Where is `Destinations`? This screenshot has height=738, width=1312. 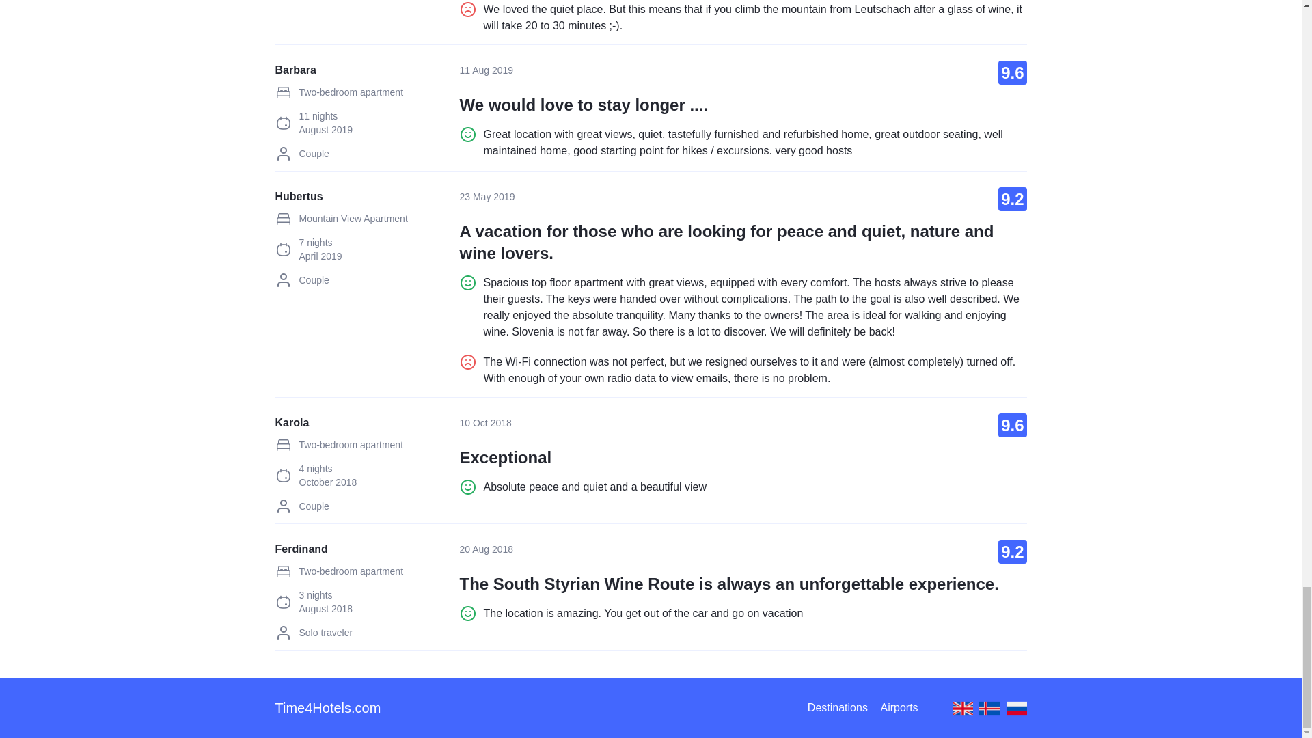
Destinations is located at coordinates (843, 708).